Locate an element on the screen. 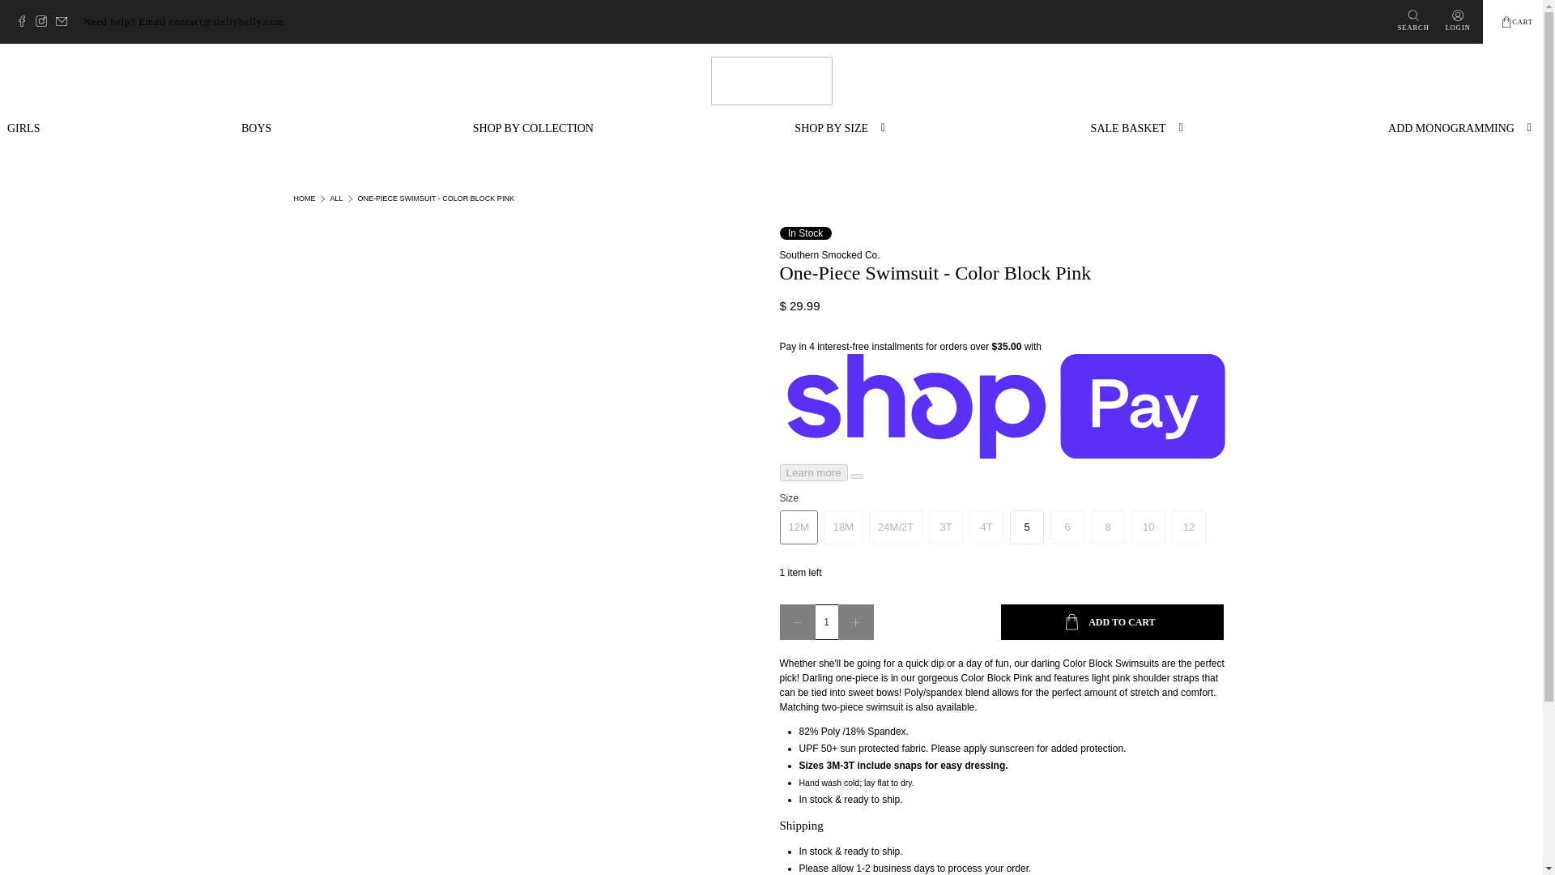 Image resolution: width=1555 pixels, height=875 pixels. SEARCH is located at coordinates (1413, 22).